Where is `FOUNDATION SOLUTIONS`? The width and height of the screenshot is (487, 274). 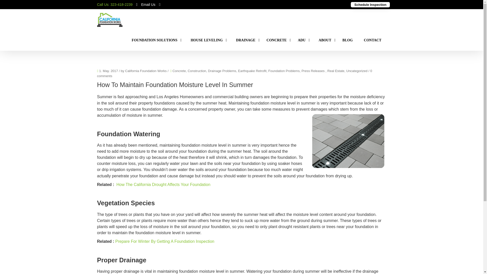 FOUNDATION SOLUTIONS is located at coordinates (154, 40).